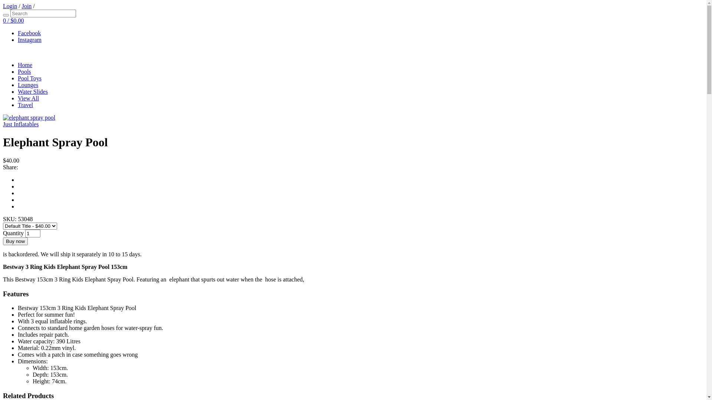  What do you see at coordinates (21, 124) in the screenshot?
I see `Just Inflatables` at bounding box center [21, 124].